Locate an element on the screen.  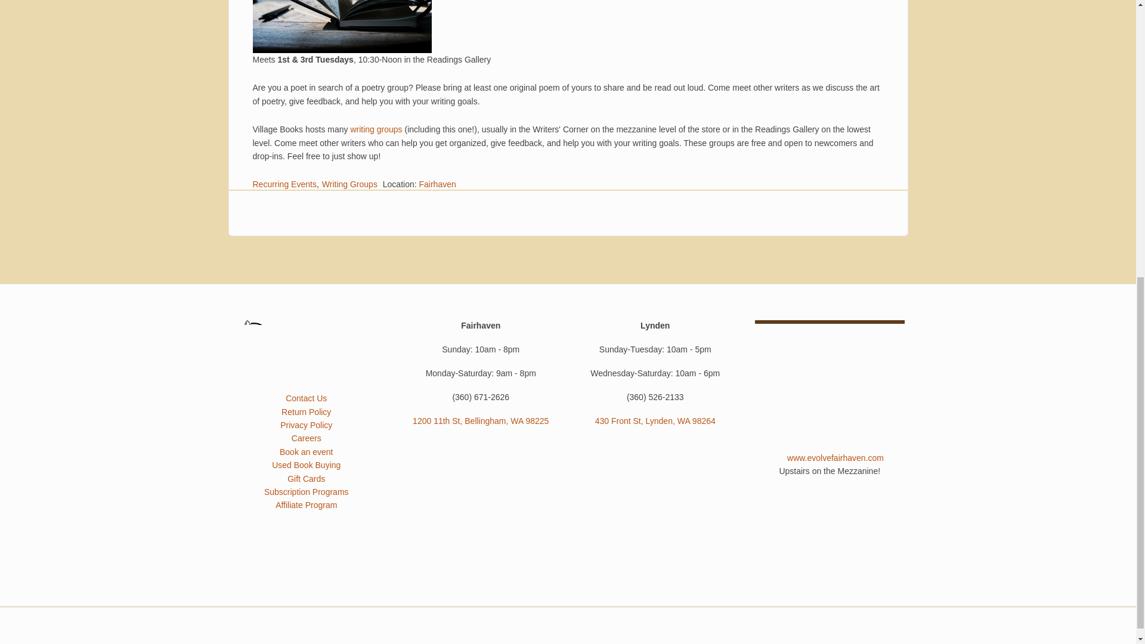
Used Book Buying is located at coordinates (306, 465).